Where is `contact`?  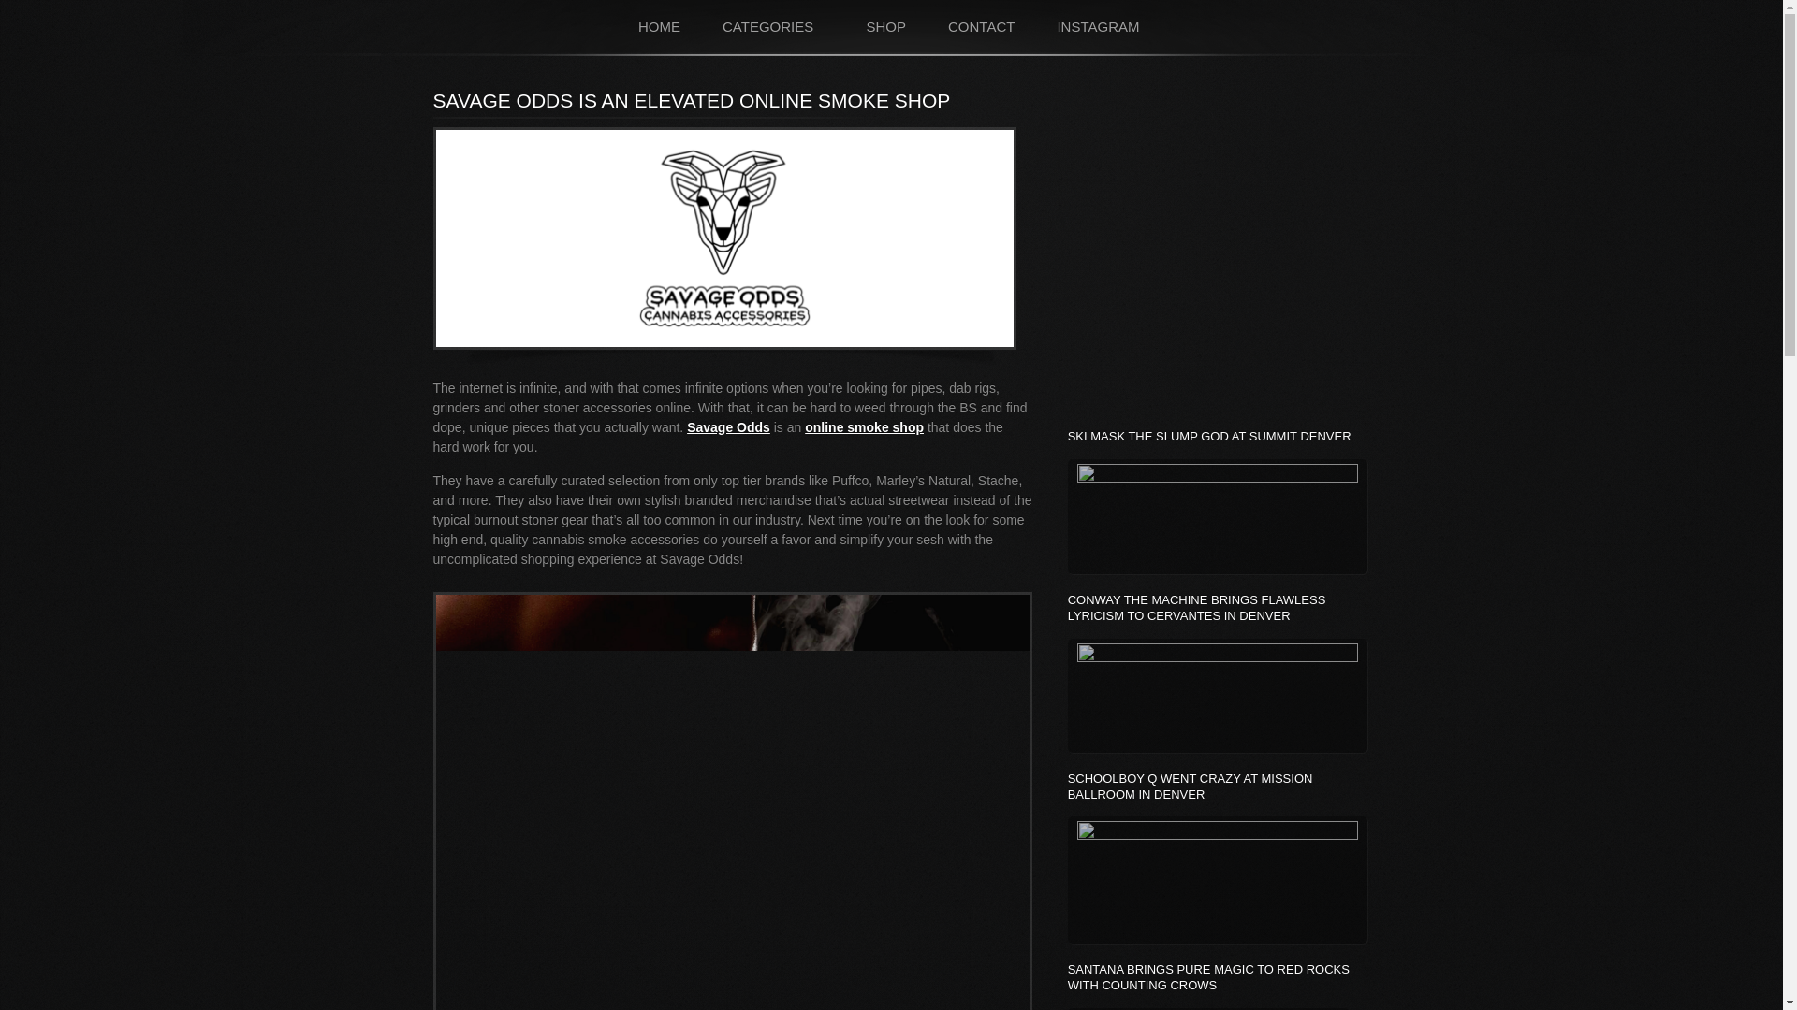
contact is located at coordinates (981, 26).